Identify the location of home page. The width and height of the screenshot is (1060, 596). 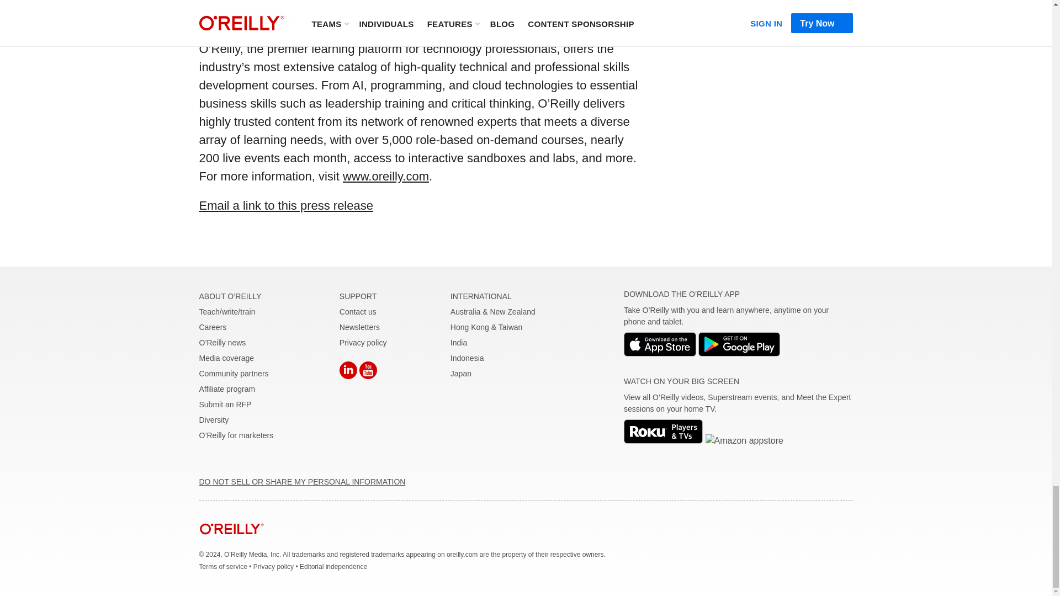
(231, 543).